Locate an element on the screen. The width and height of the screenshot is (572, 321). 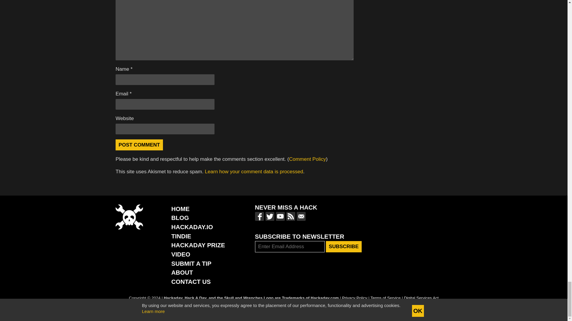
Subscribe is located at coordinates (344, 247).